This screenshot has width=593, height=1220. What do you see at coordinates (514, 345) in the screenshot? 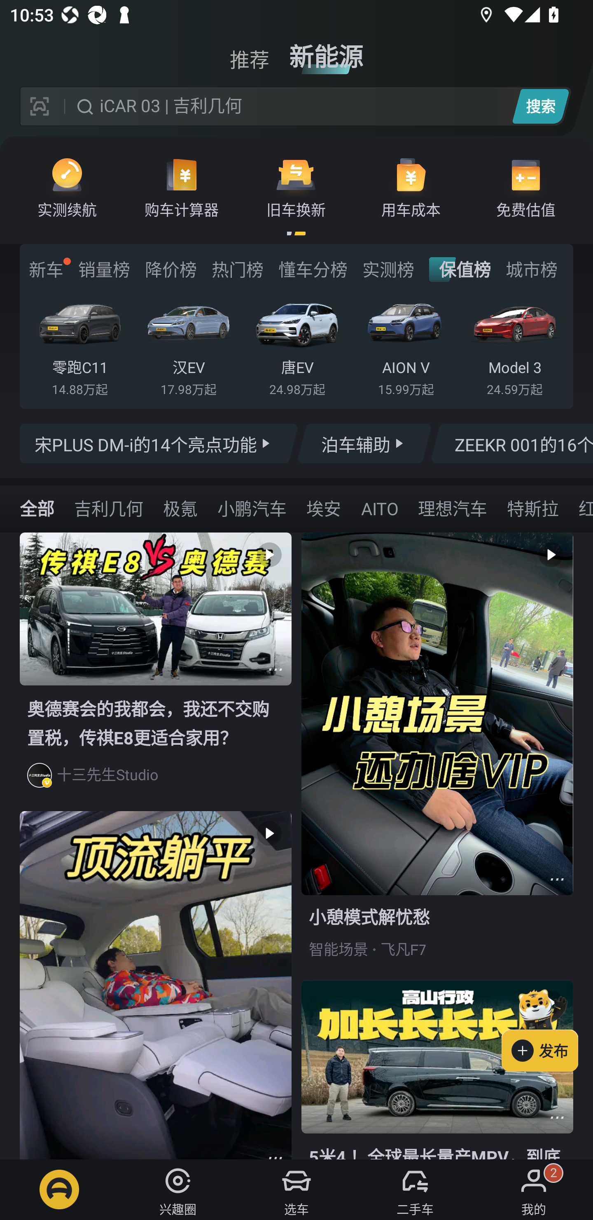
I see `Model 3 24.59万起` at bounding box center [514, 345].